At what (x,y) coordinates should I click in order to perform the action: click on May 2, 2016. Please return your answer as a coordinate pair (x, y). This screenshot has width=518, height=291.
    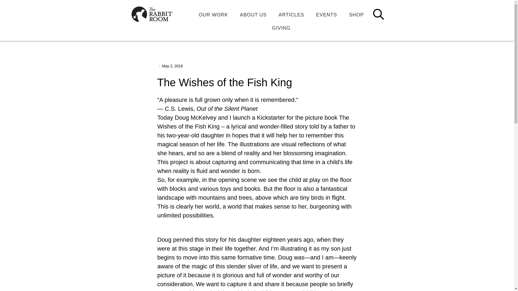
    Looking at the image, I should click on (172, 66).